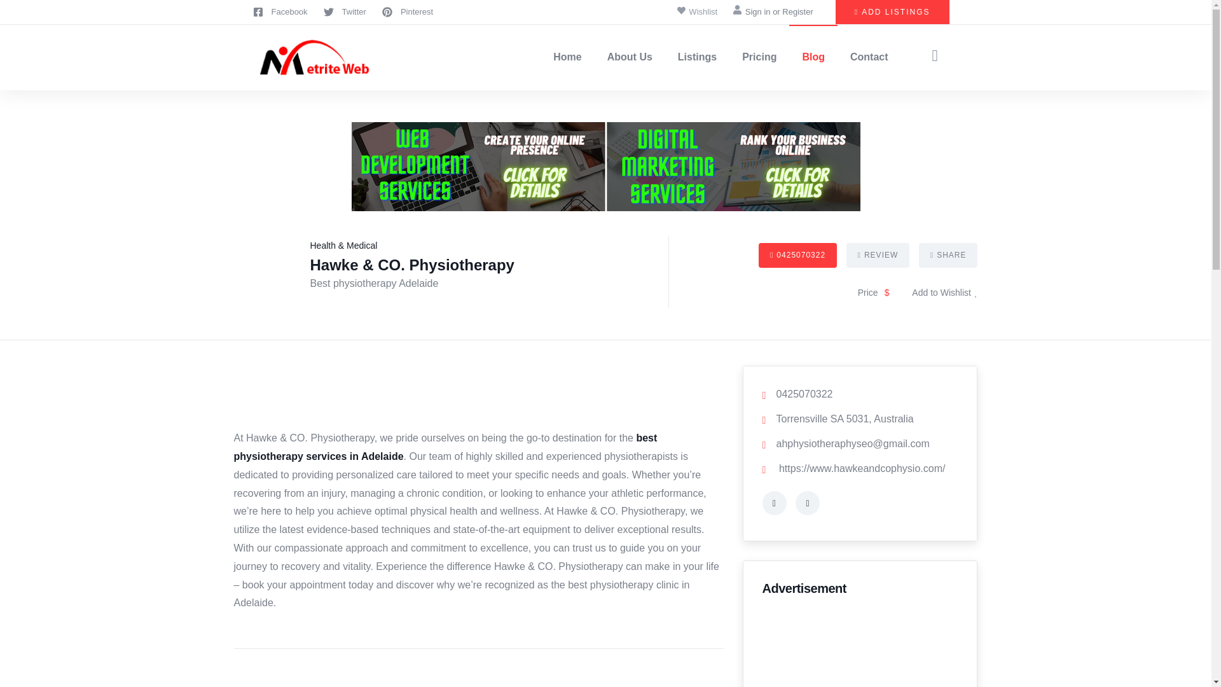  Describe the element at coordinates (797, 256) in the screenshot. I see `0425070322` at that location.